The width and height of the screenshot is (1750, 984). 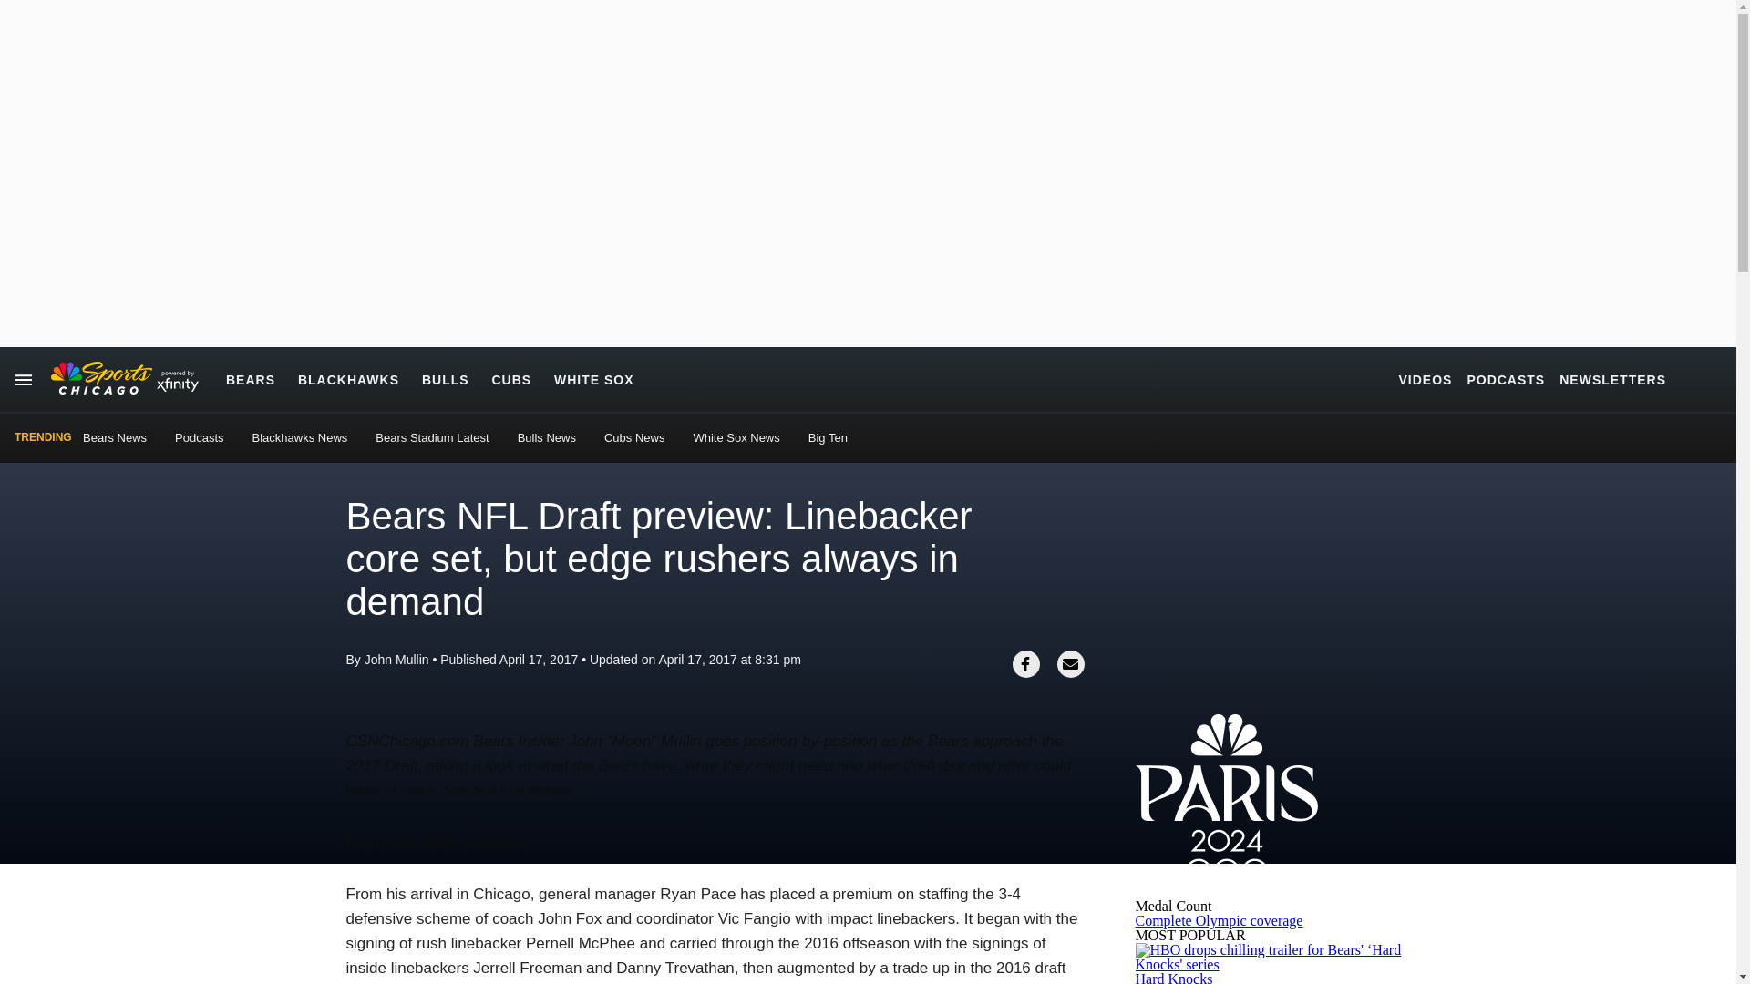 I want to click on Big Ten, so click(x=828, y=437).